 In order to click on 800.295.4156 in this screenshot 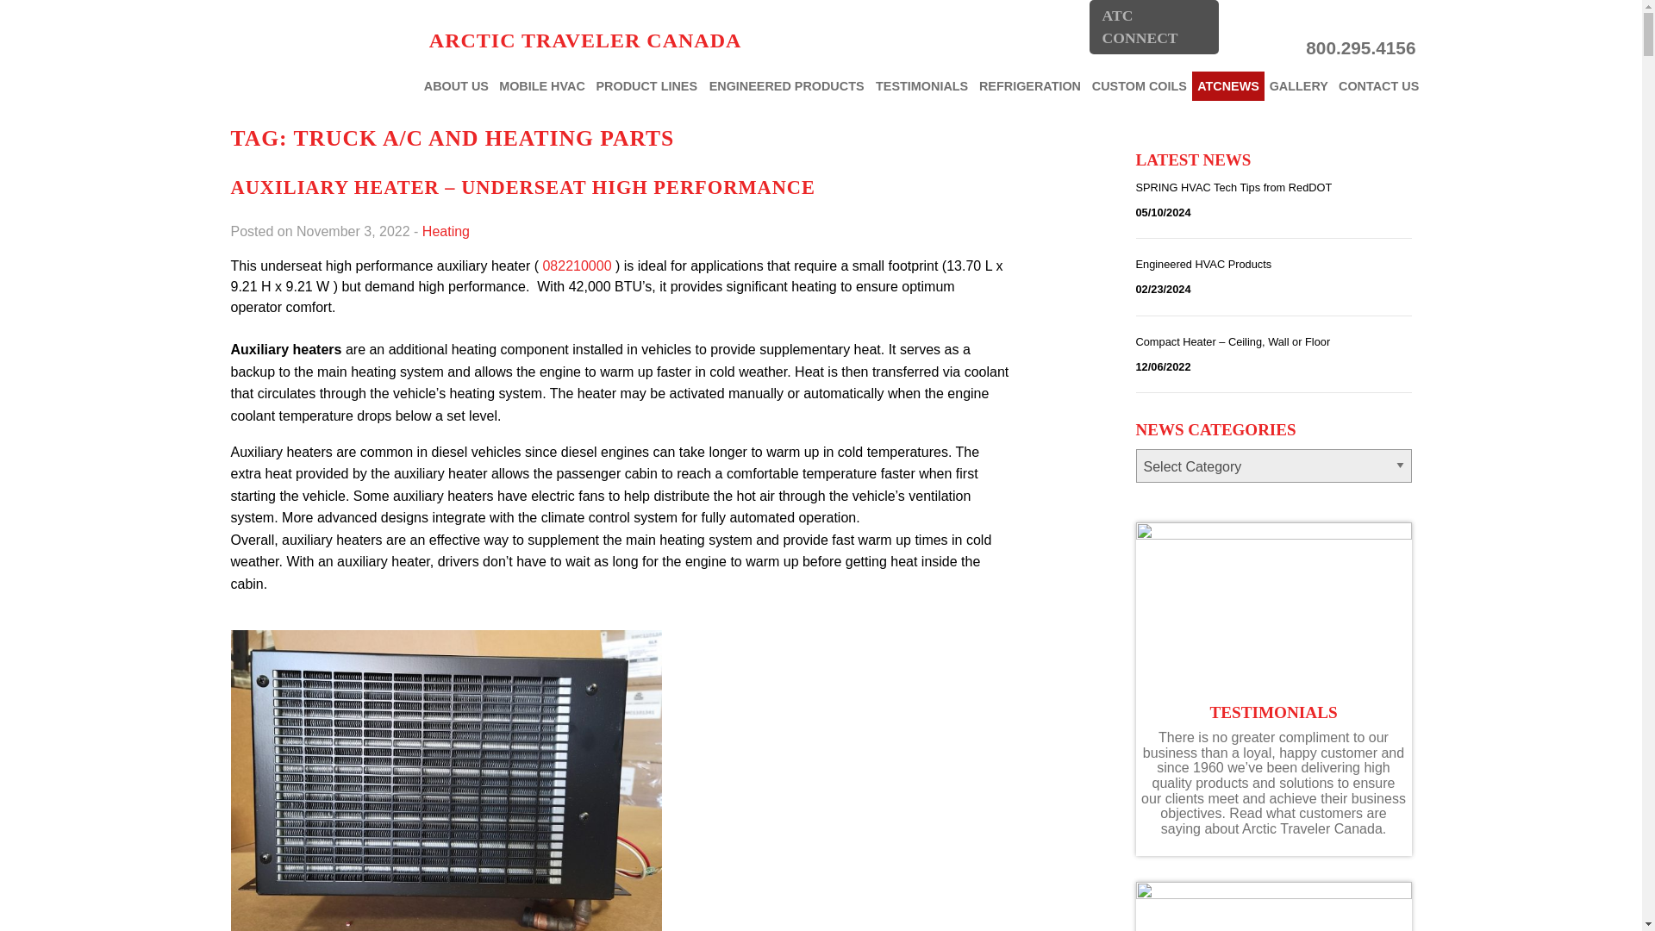, I will do `click(1252, 47)`.